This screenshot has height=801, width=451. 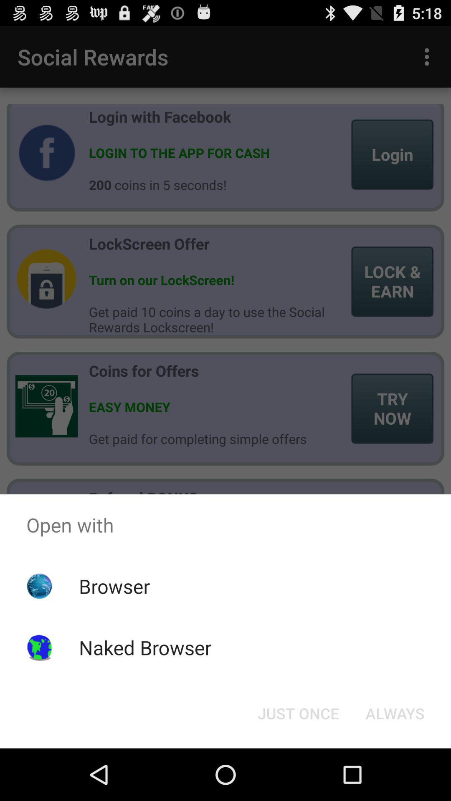 I want to click on select always item, so click(x=395, y=713).